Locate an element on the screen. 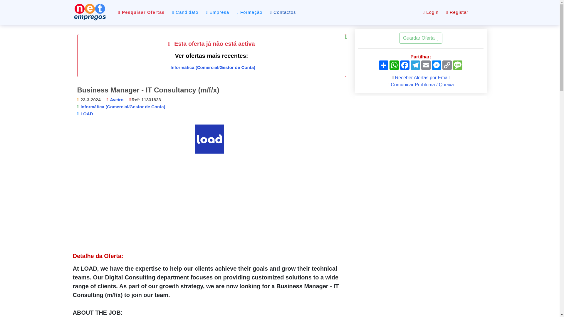 This screenshot has height=317, width=564. Registar is located at coordinates (457, 12).